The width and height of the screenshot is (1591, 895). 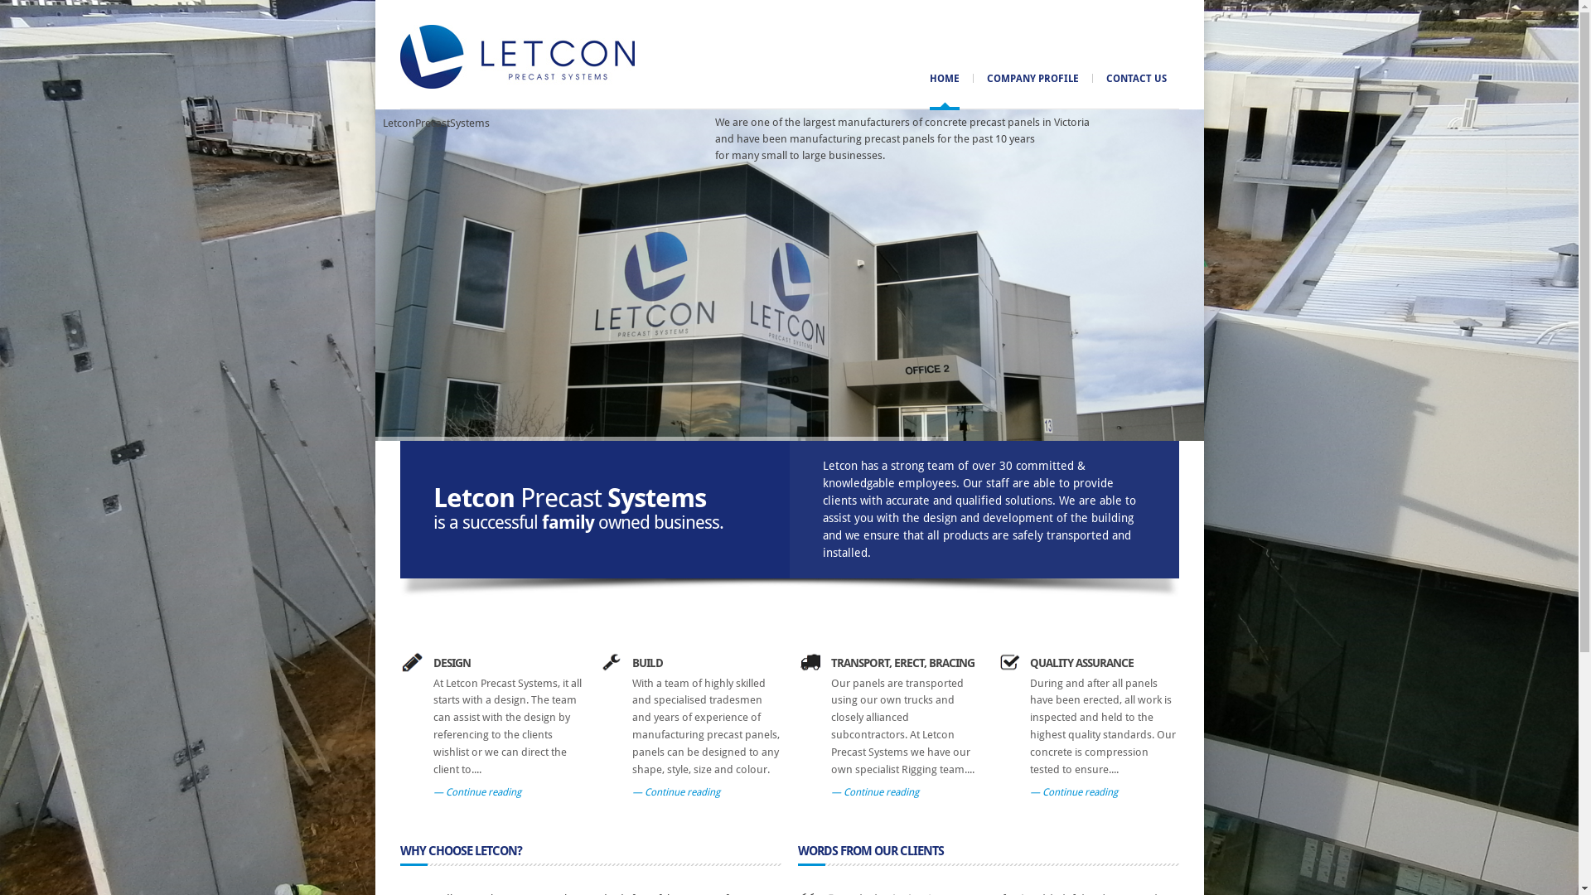 What do you see at coordinates (1032, 79) in the screenshot?
I see `COMPANY PROFILE` at bounding box center [1032, 79].